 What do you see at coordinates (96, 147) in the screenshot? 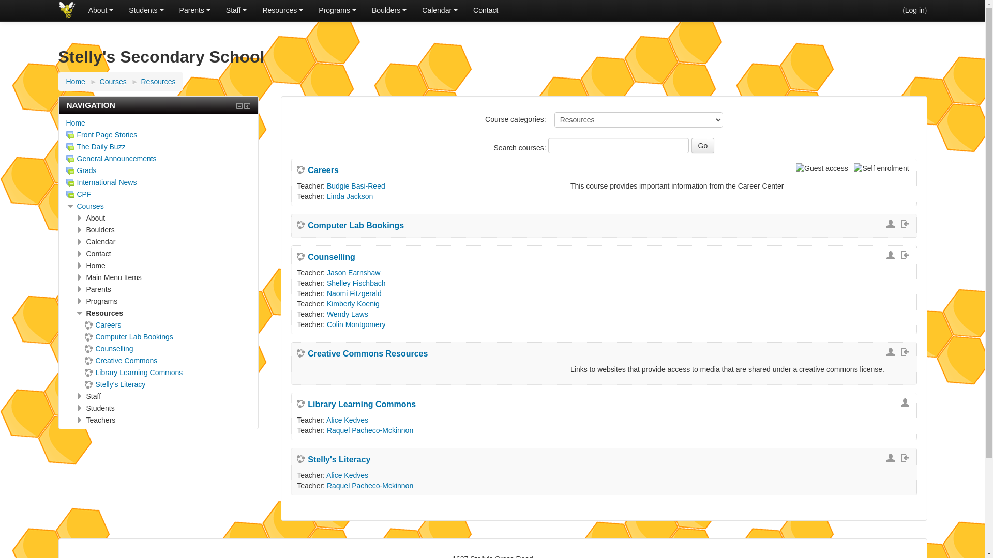
I see `The Daily Buzz` at bounding box center [96, 147].